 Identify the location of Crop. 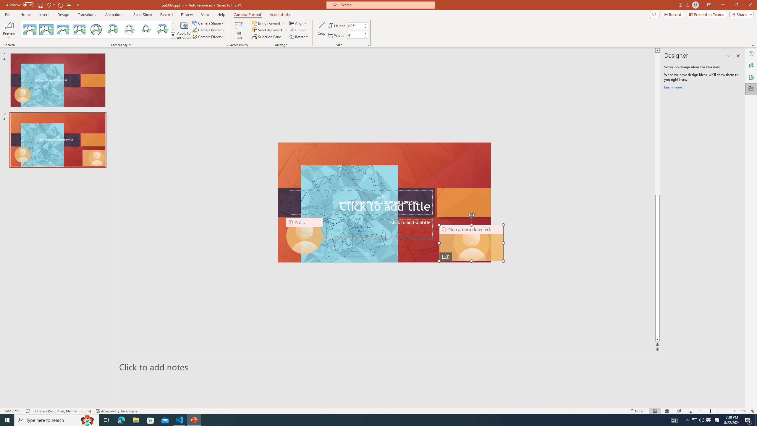
(321, 30).